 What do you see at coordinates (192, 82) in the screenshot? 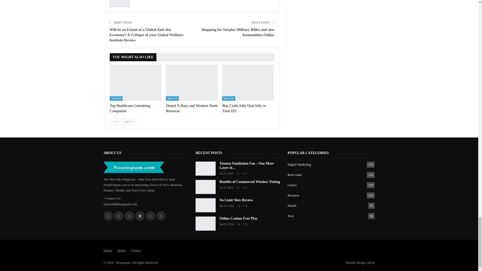
I see `Dental X-Rays and Wisdom Teeth Removal` at bounding box center [192, 82].